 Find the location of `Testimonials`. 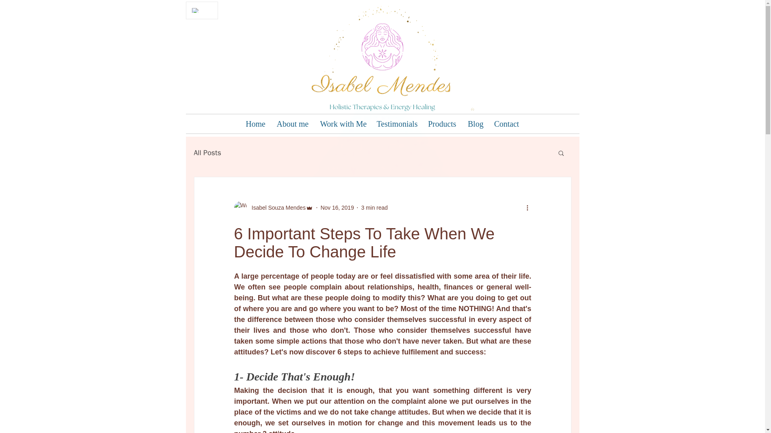

Testimonials is located at coordinates (396, 123).